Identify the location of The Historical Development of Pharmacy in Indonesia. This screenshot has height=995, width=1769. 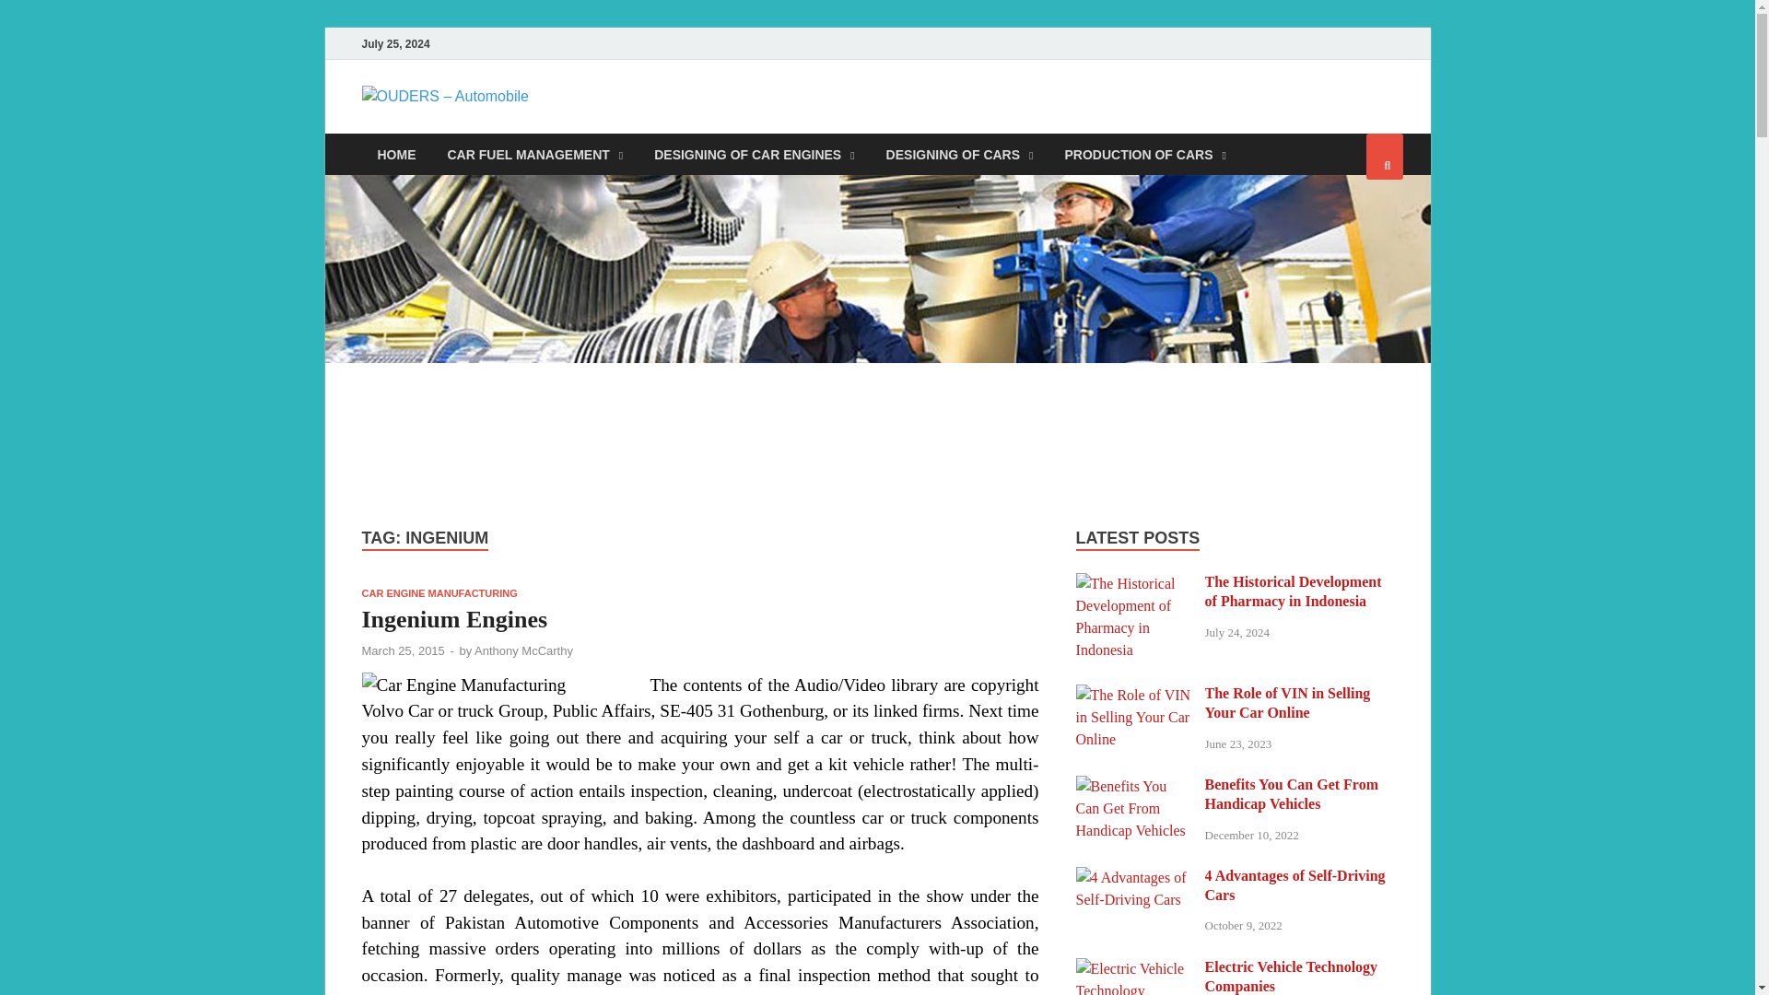
(1133, 583).